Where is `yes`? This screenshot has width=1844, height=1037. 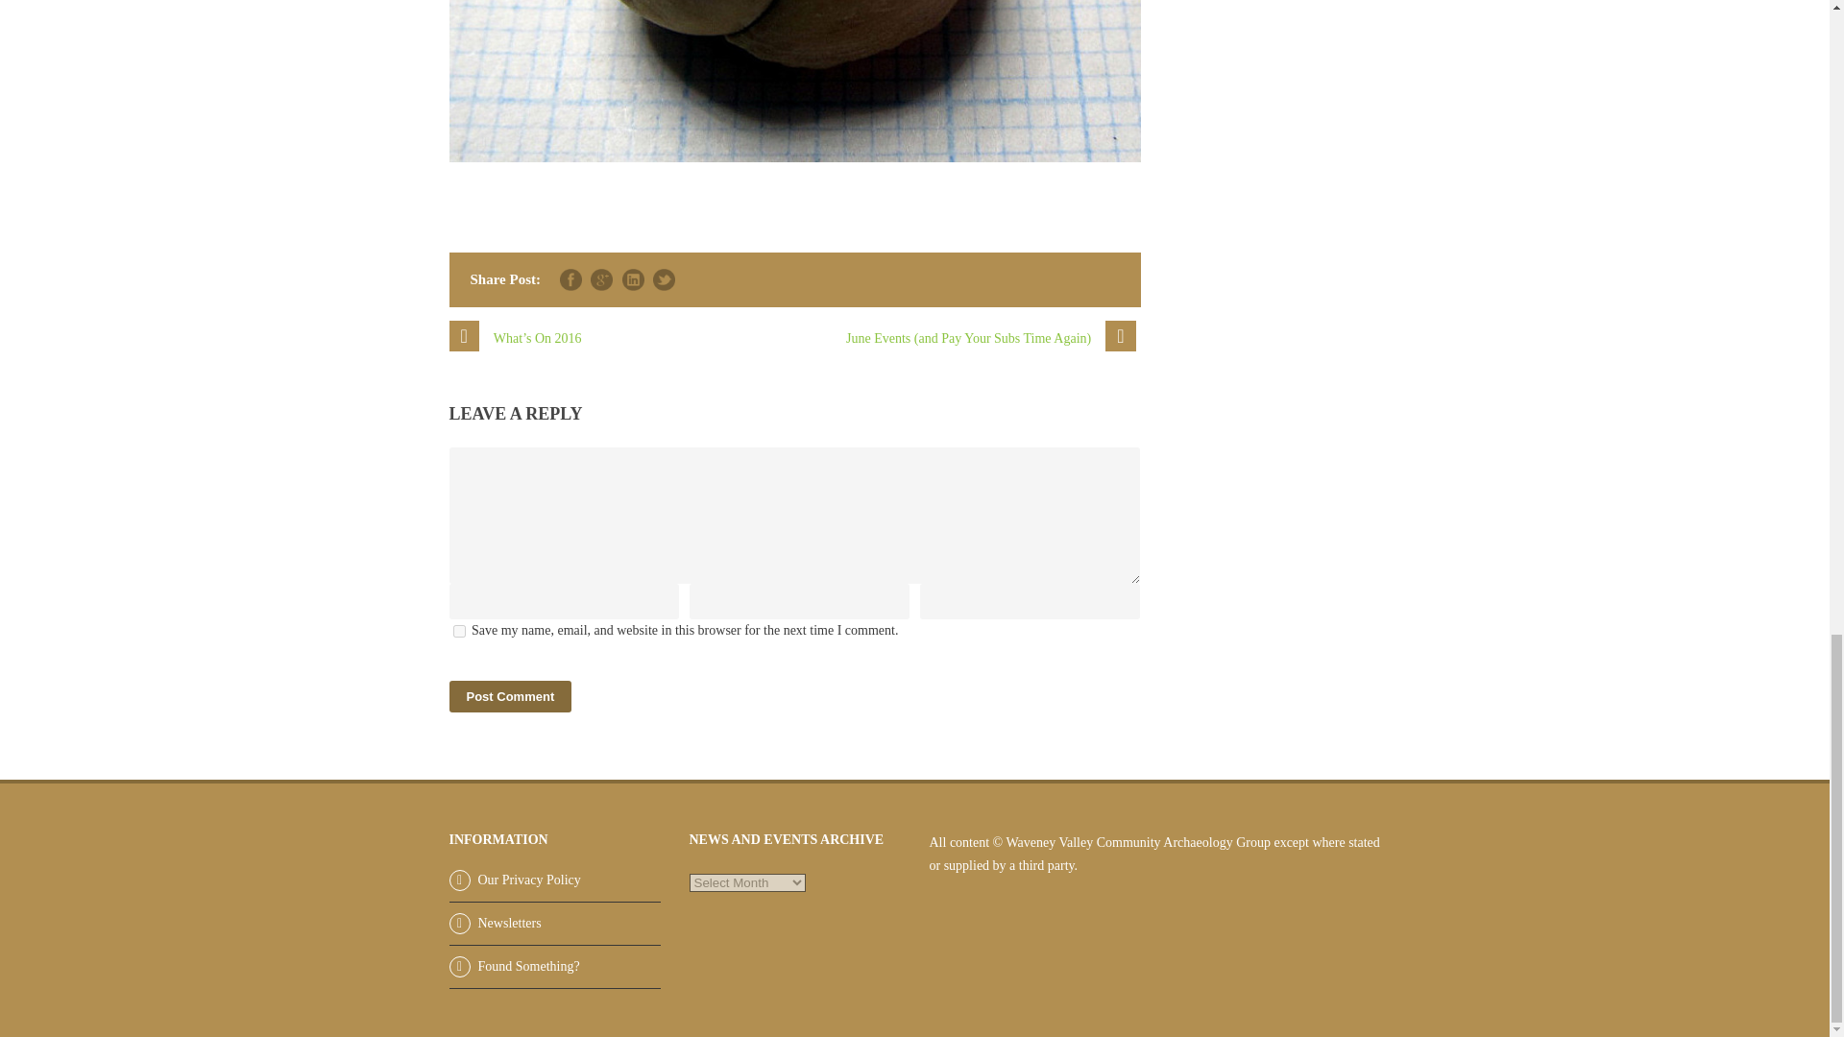
yes is located at coordinates (459, 632).